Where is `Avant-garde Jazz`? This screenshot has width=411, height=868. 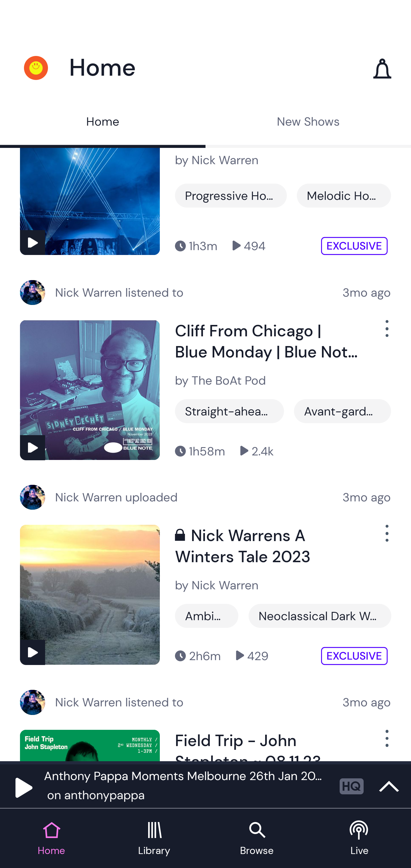 Avant-garde Jazz is located at coordinates (342, 411).